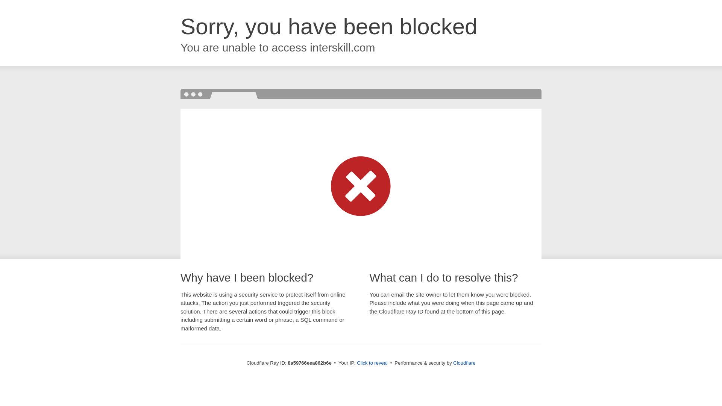 Image resolution: width=722 pixels, height=406 pixels. What do you see at coordinates (372, 363) in the screenshot?
I see `Click to reveal` at bounding box center [372, 363].